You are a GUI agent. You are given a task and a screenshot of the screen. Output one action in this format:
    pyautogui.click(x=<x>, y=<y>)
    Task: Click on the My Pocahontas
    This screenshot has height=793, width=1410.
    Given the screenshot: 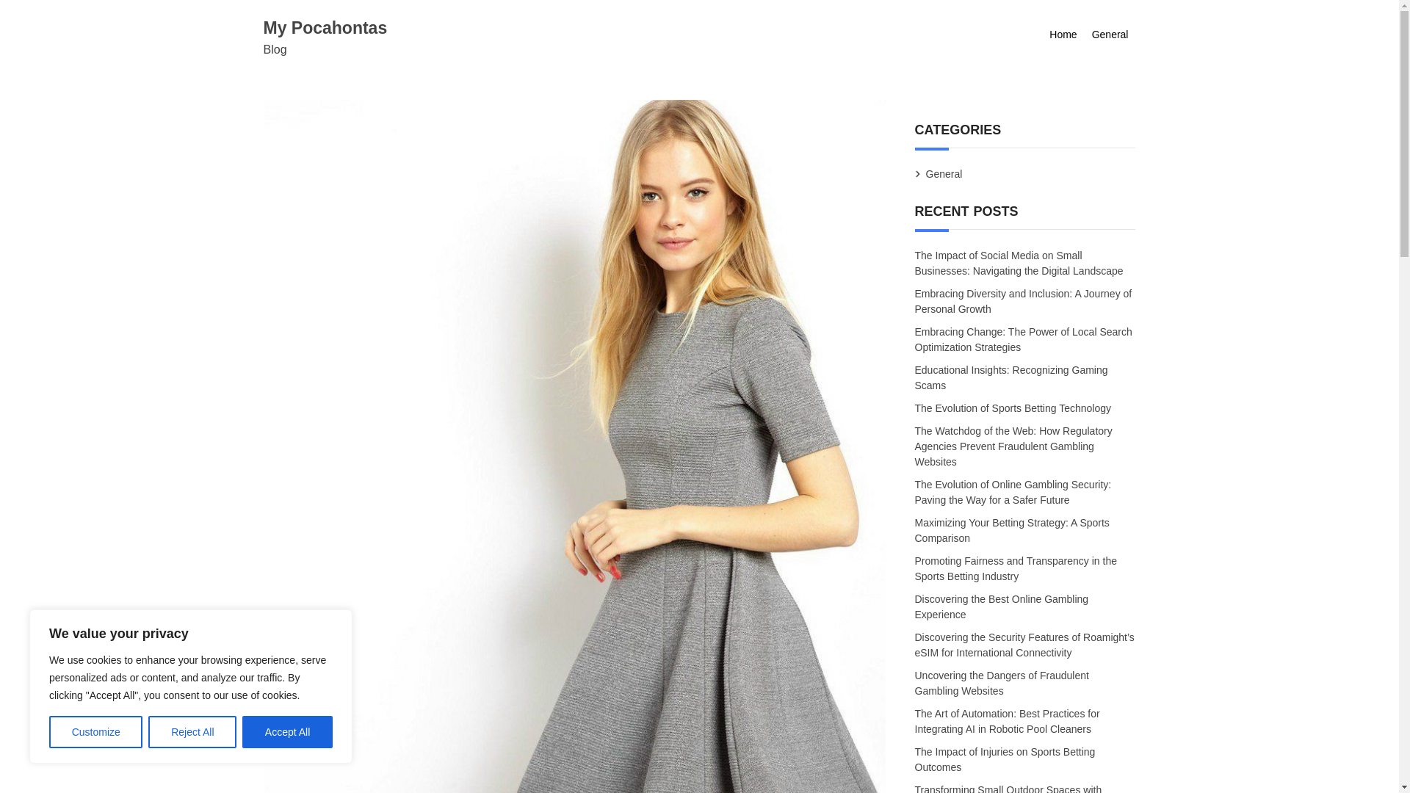 What is the action you would take?
    pyautogui.click(x=325, y=27)
    